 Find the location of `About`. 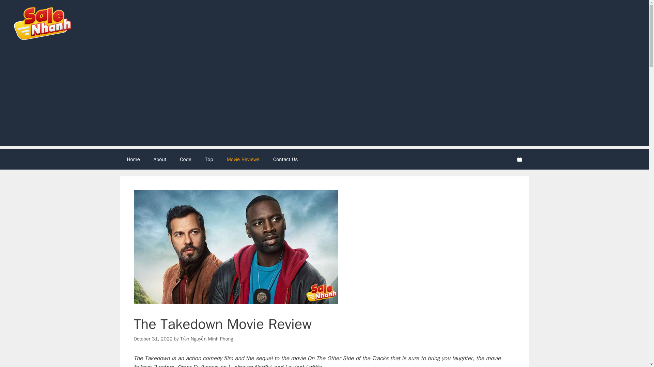

About is located at coordinates (160, 159).